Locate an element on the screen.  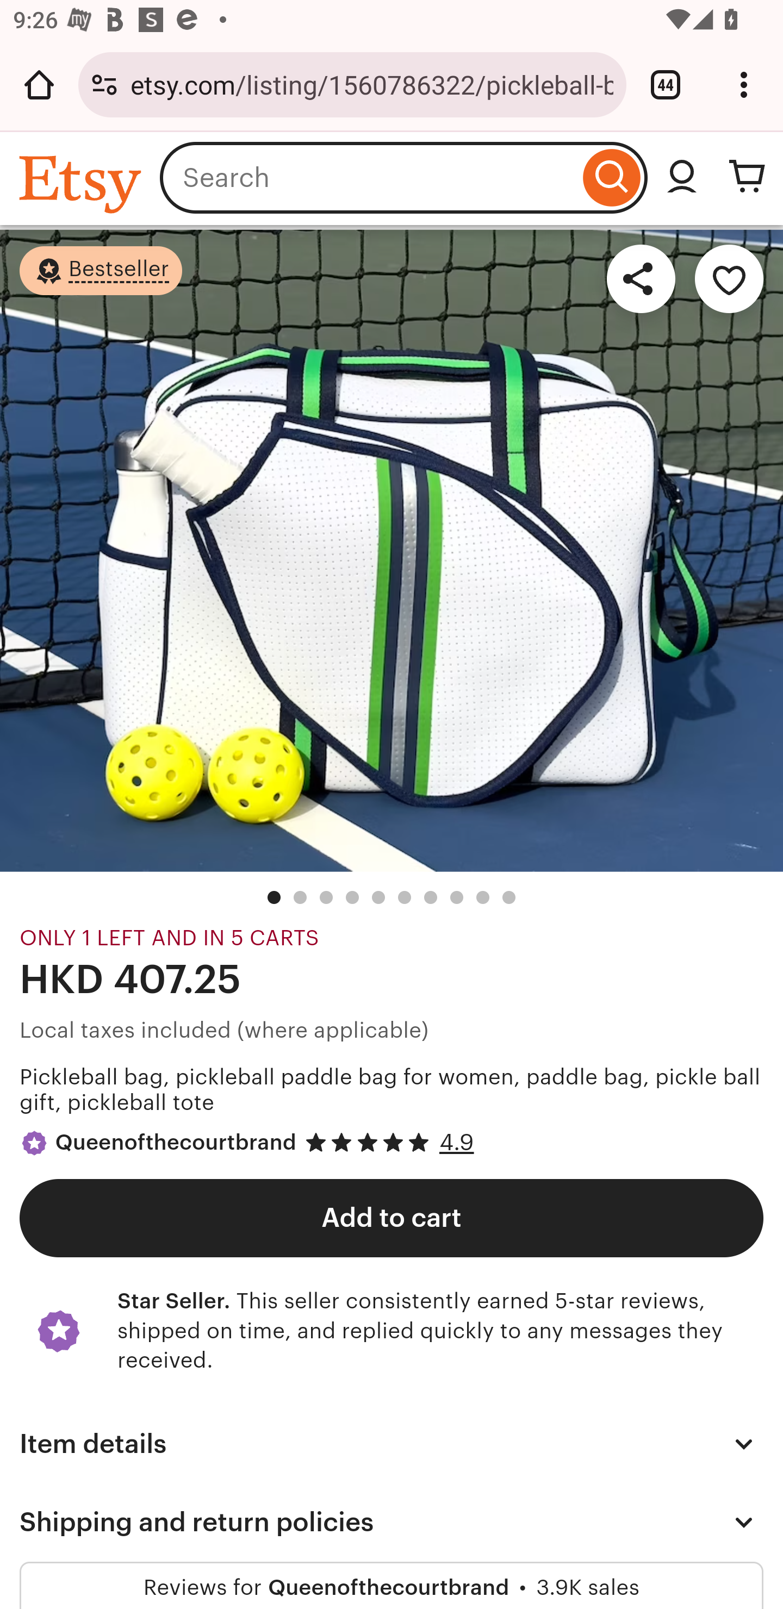
Search is located at coordinates (611, 177).